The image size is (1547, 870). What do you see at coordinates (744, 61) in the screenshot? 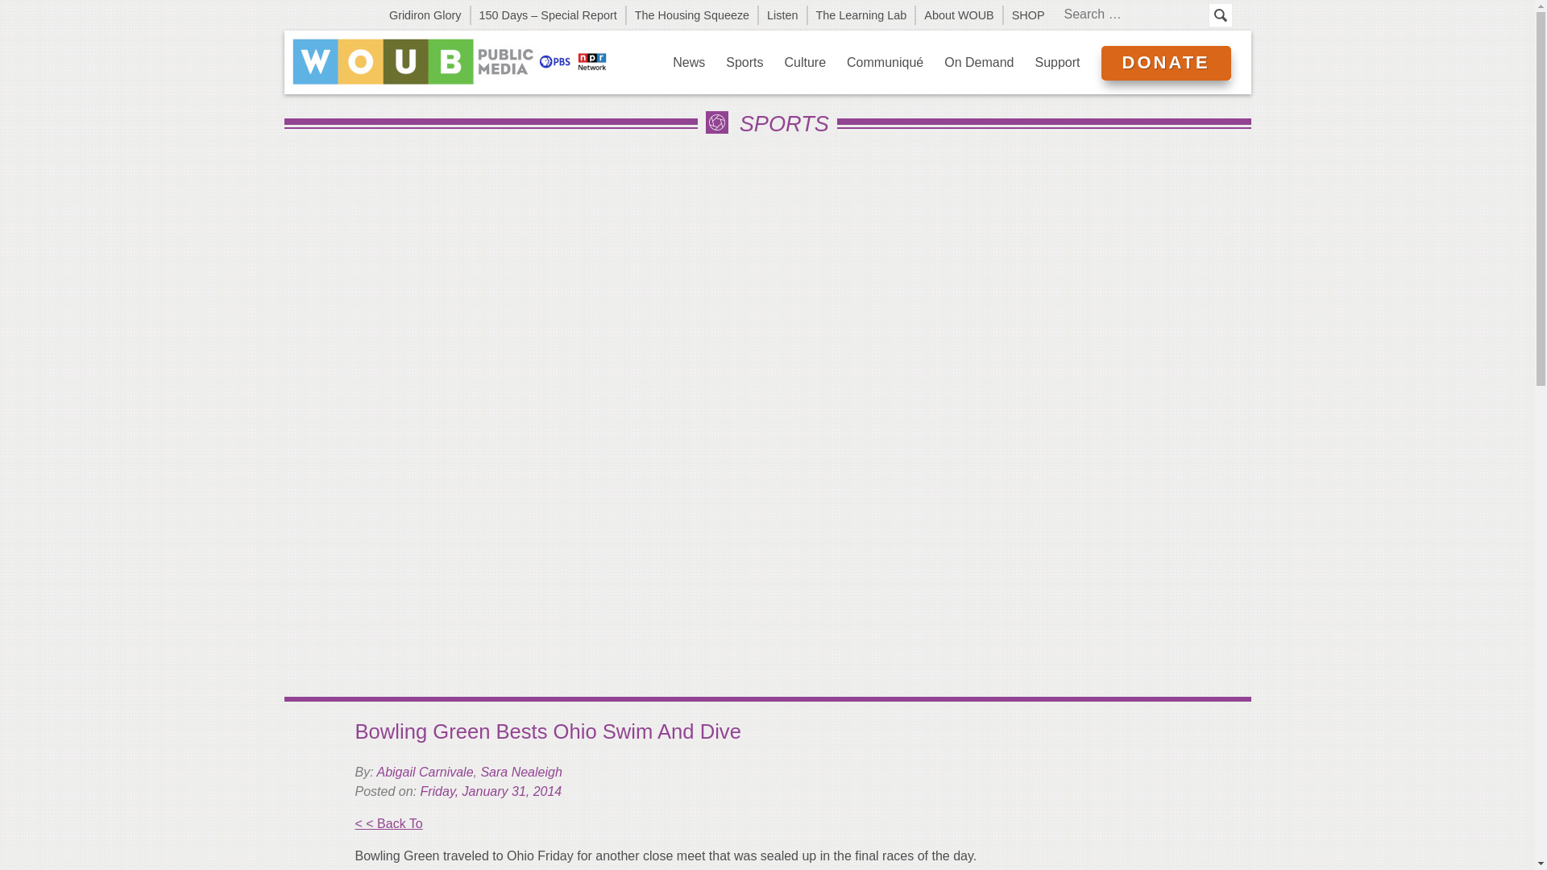
I see `Sports` at bounding box center [744, 61].